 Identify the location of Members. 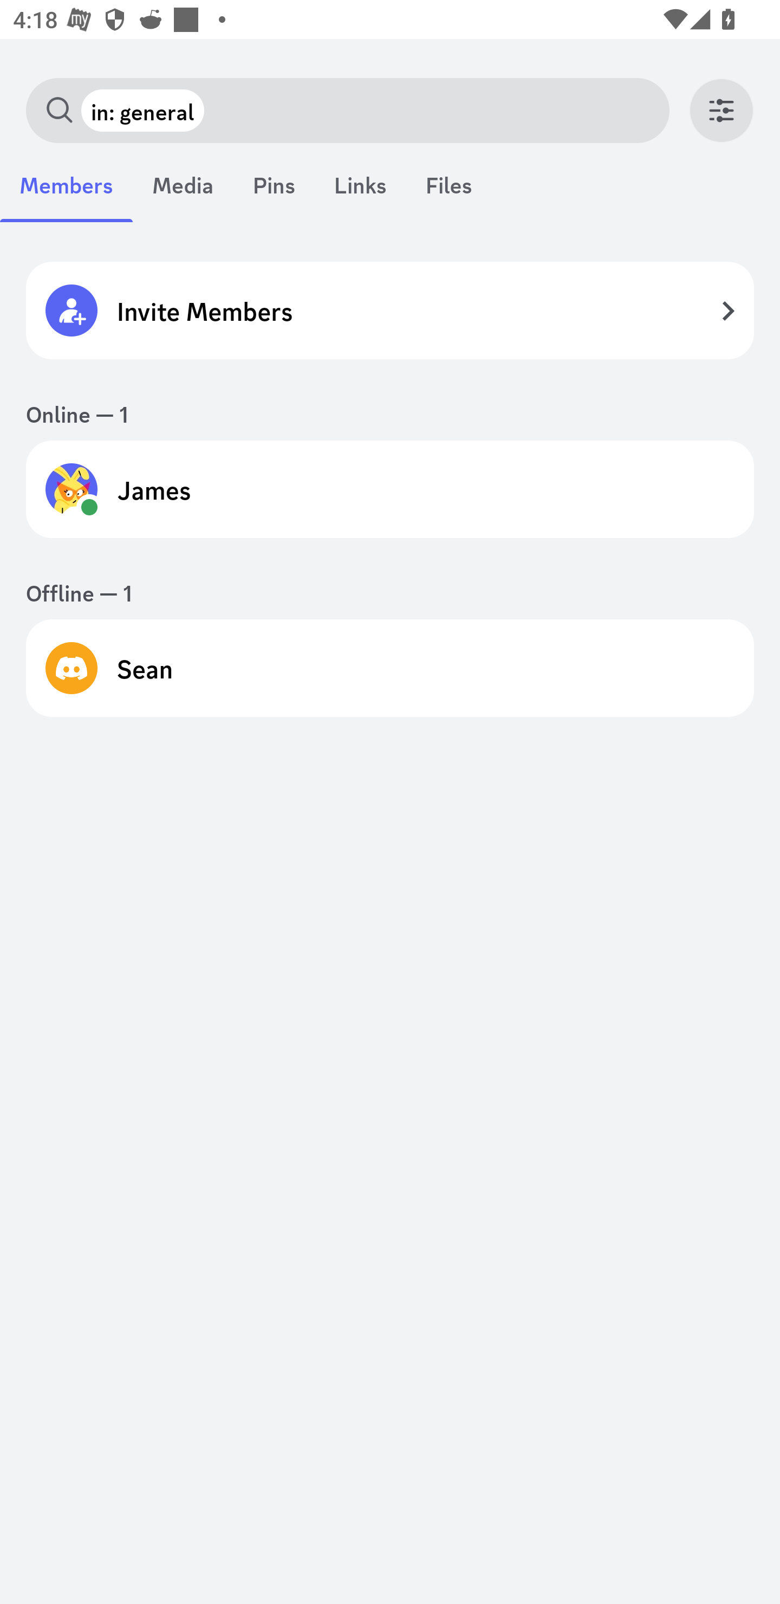
(66, 195).